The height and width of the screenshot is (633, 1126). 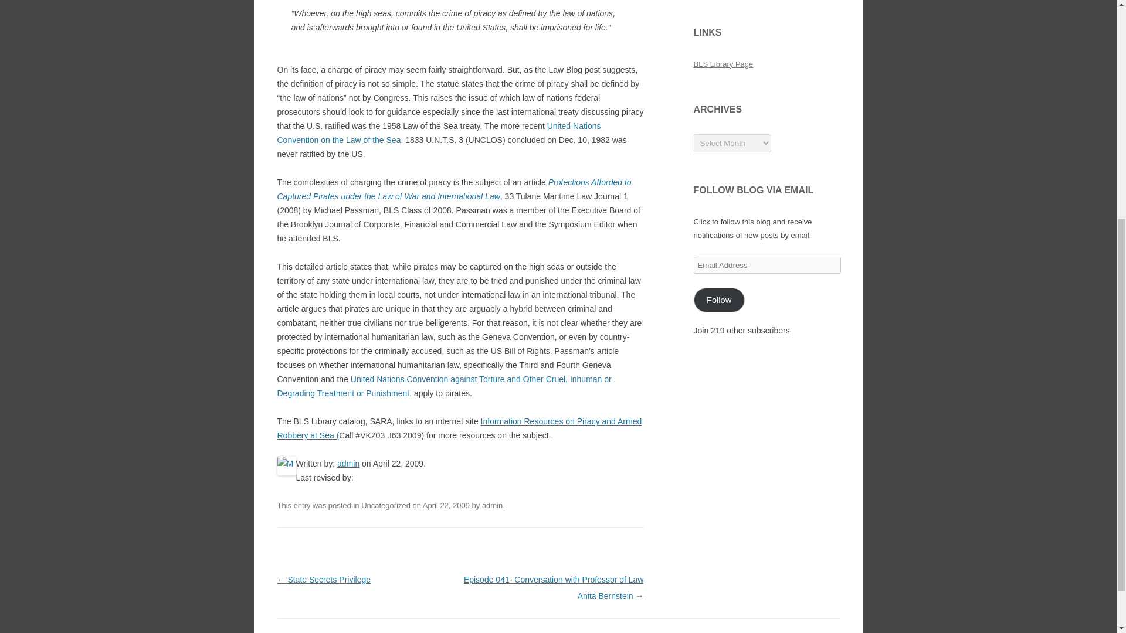 I want to click on Follow, so click(x=719, y=300).